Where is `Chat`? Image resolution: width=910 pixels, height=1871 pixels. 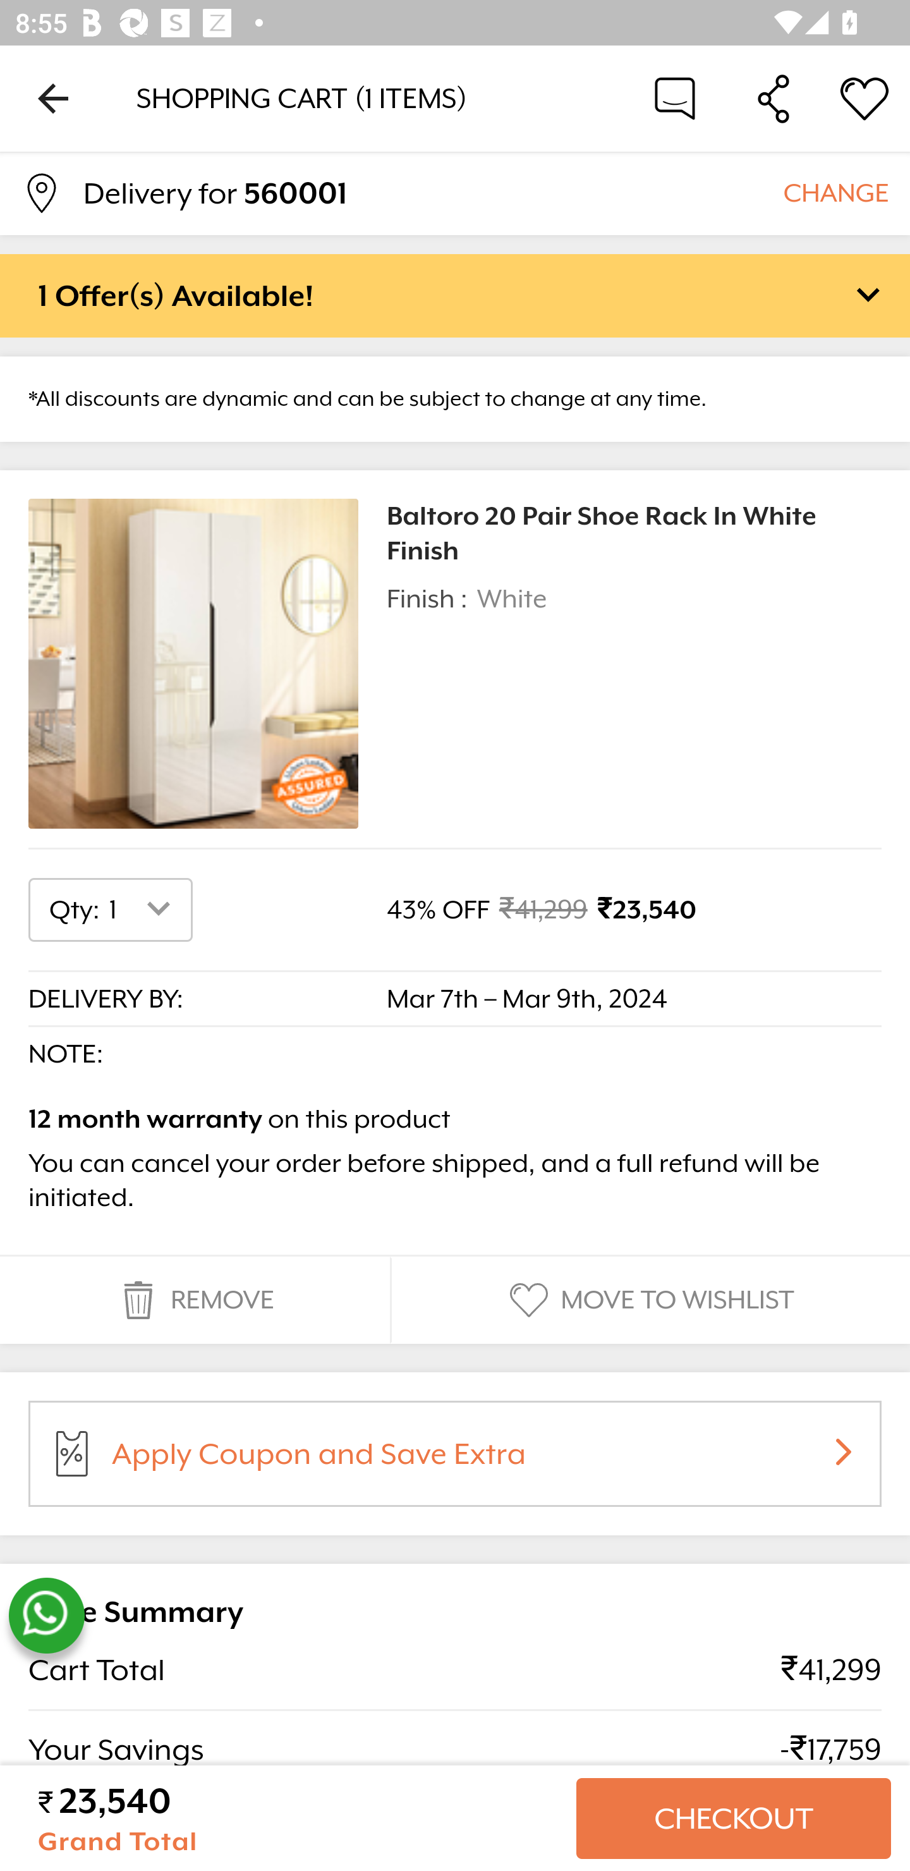
Chat is located at coordinates (675, 97).